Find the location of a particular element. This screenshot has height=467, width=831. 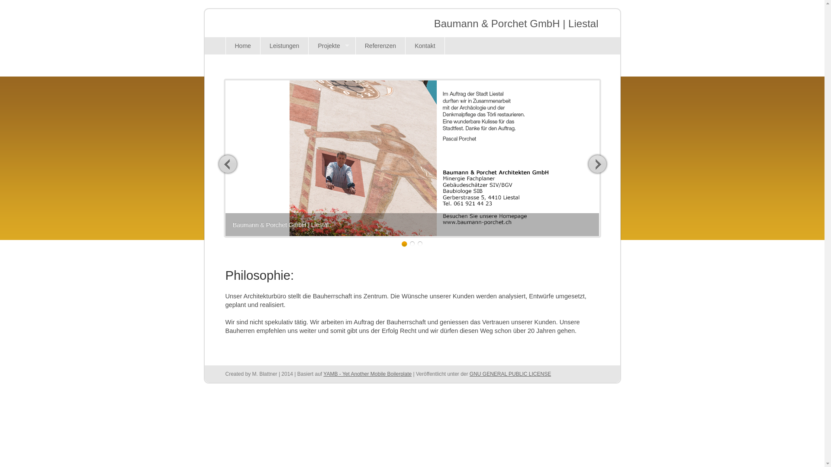

1 is located at coordinates (404, 244).